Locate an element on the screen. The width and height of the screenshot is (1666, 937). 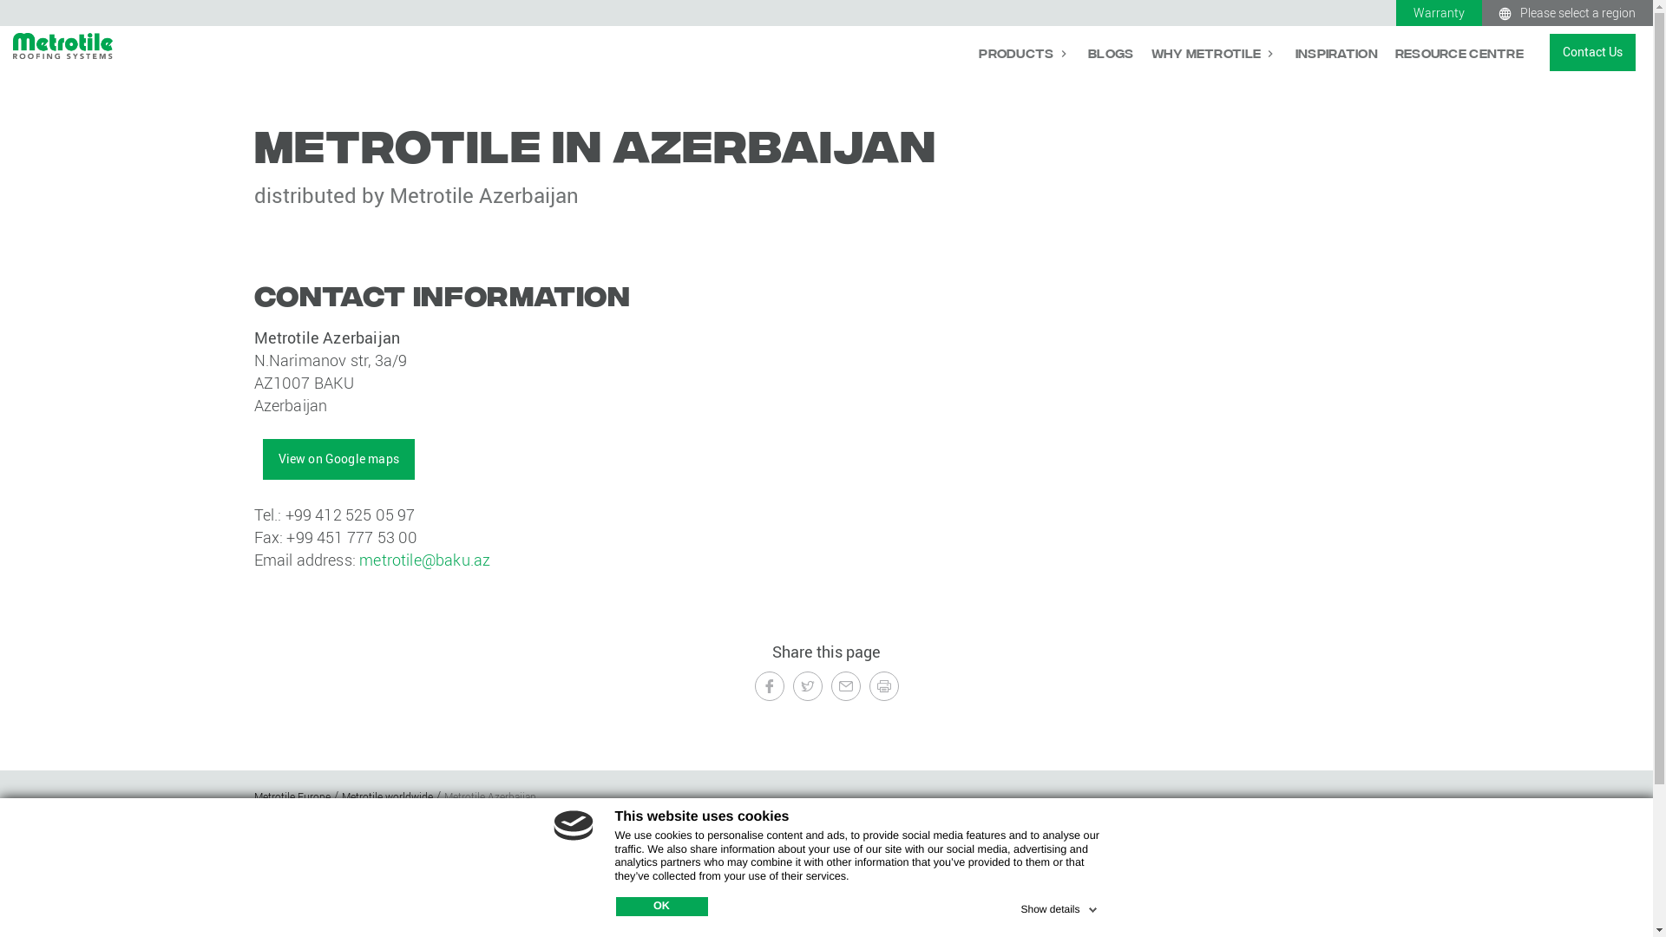
Contact Us is located at coordinates (1593, 52).